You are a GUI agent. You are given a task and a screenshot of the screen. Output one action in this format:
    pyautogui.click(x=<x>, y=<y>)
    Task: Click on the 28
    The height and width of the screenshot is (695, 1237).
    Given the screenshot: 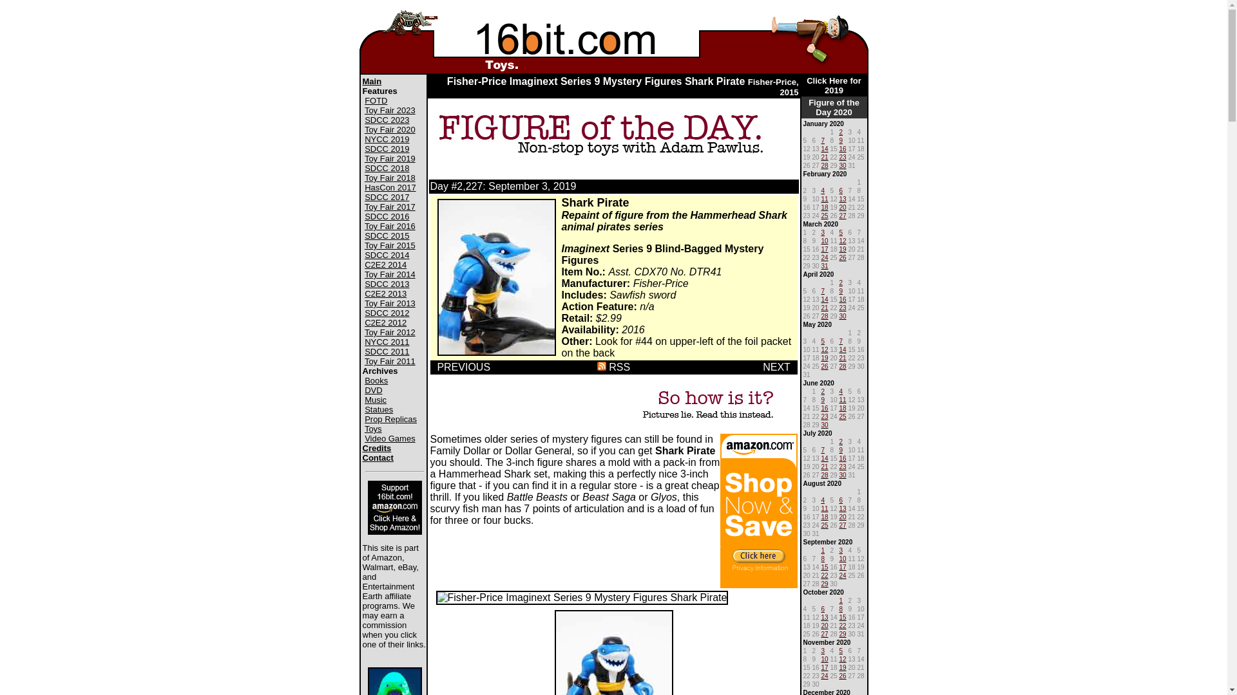 What is the action you would take?
    pyautogui.click(x=825, y=165)
    